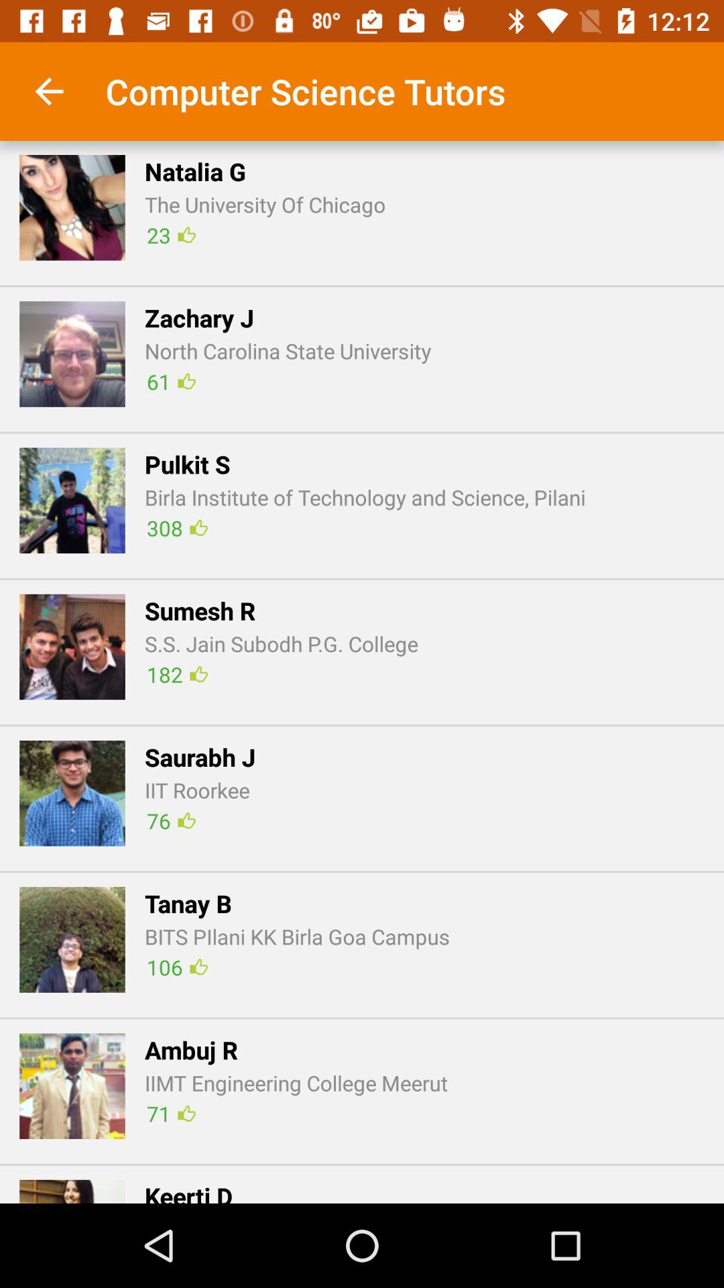 The image size is (724, 1288). Describe the element at coordinates (72, 354) in the screenshot. I see `choose icon next to the zachary j` at that location.